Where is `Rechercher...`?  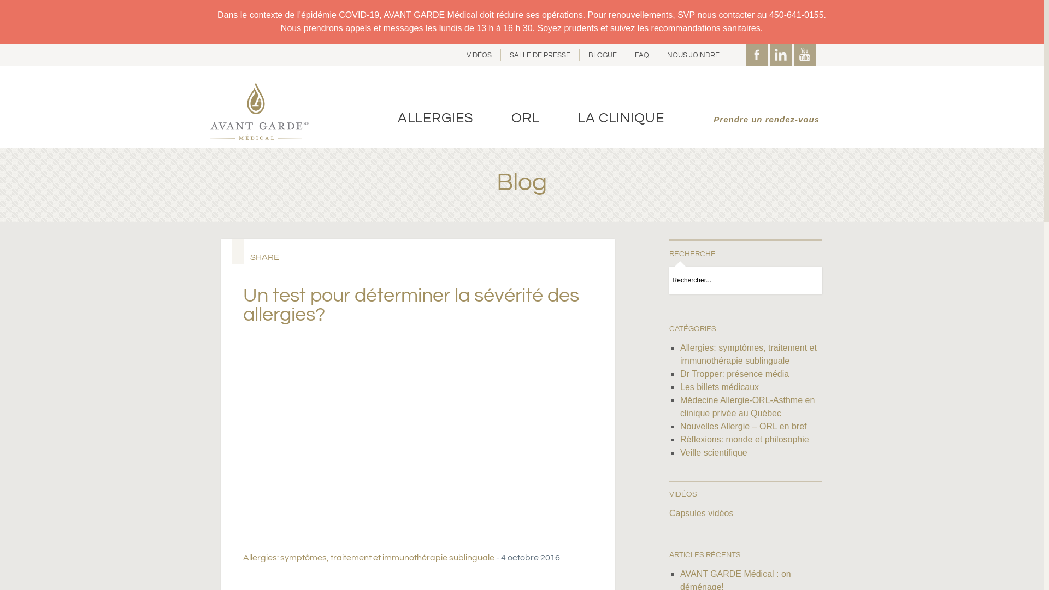 Rechercher... is located at coordinates (732, 280).